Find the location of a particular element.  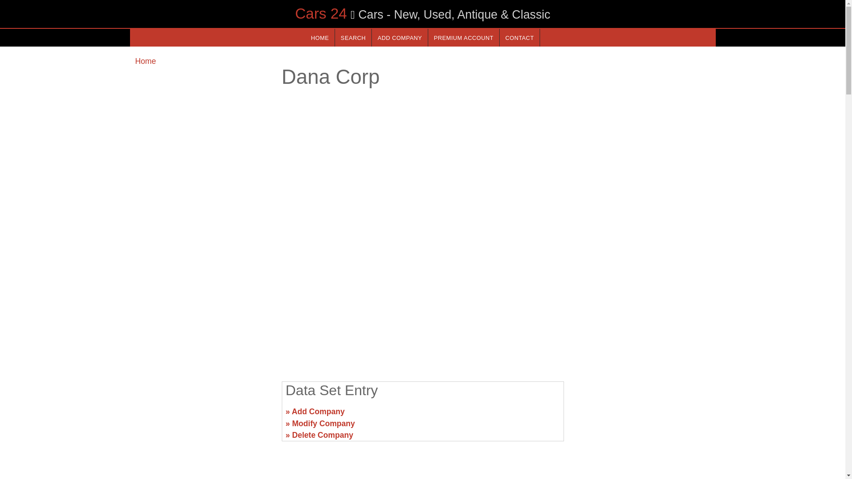

ADD COMPANY is located at coordinates (399, 37).